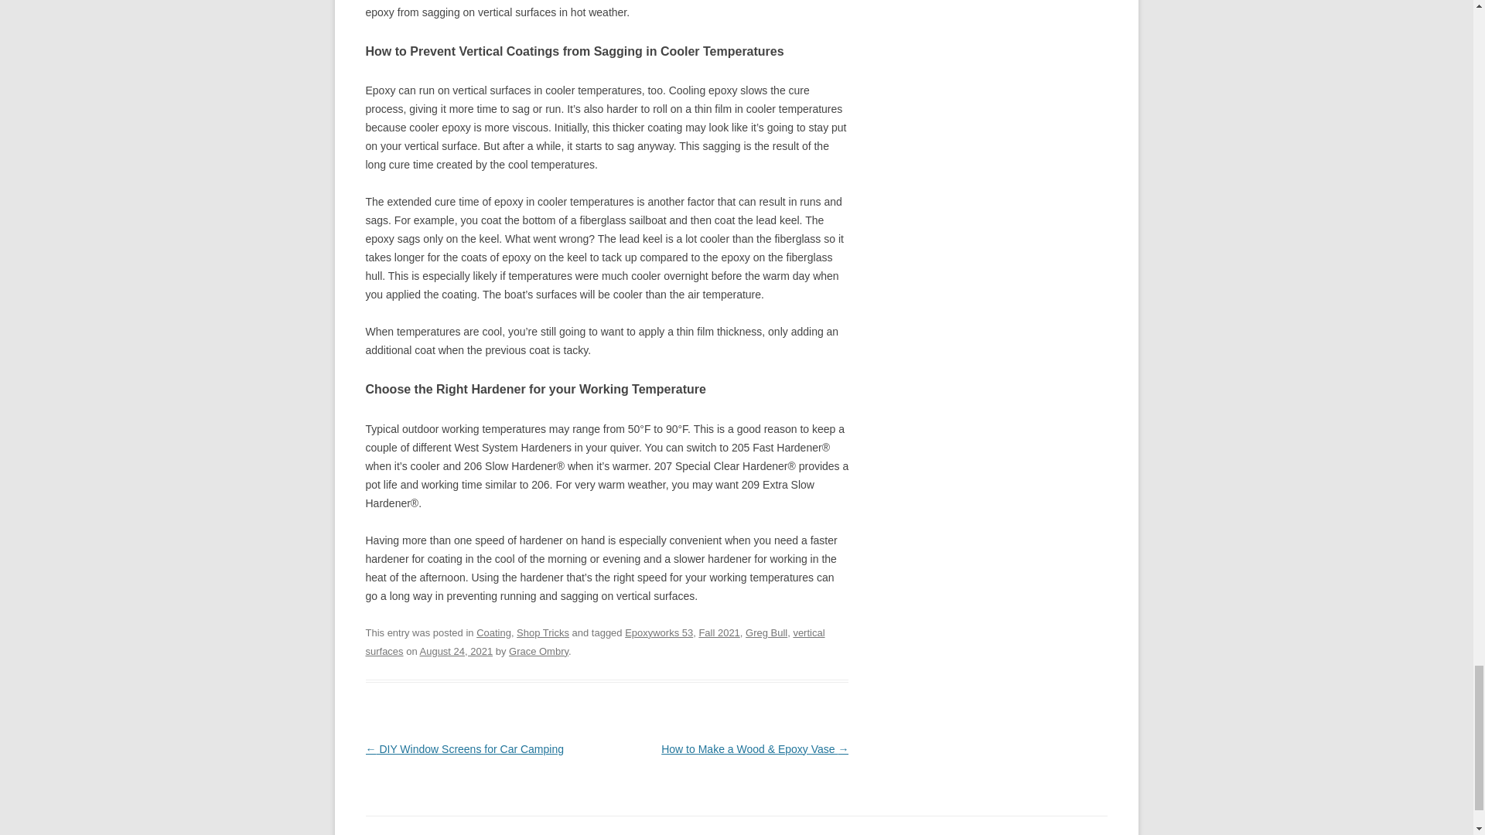 Image resolution: width=1485 pixels, height=835 pixels. Describe the element at coordinates (766, 632) in the screenshot. I see `Greg Bull` at that location.